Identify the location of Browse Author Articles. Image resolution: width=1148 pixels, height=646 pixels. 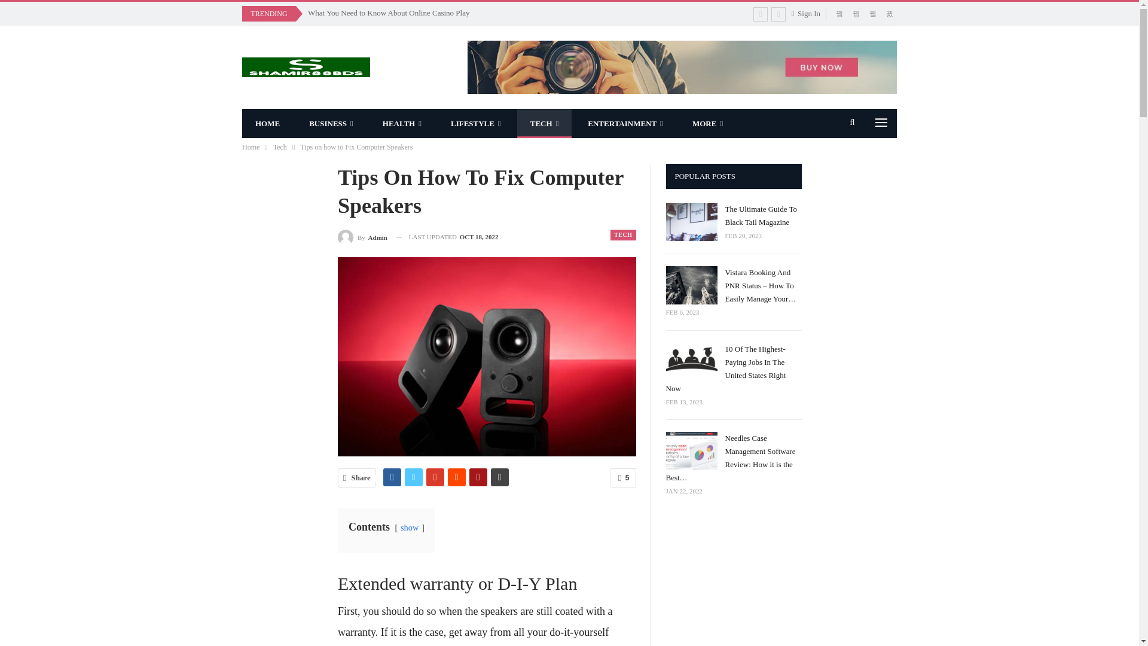
(362, 237).